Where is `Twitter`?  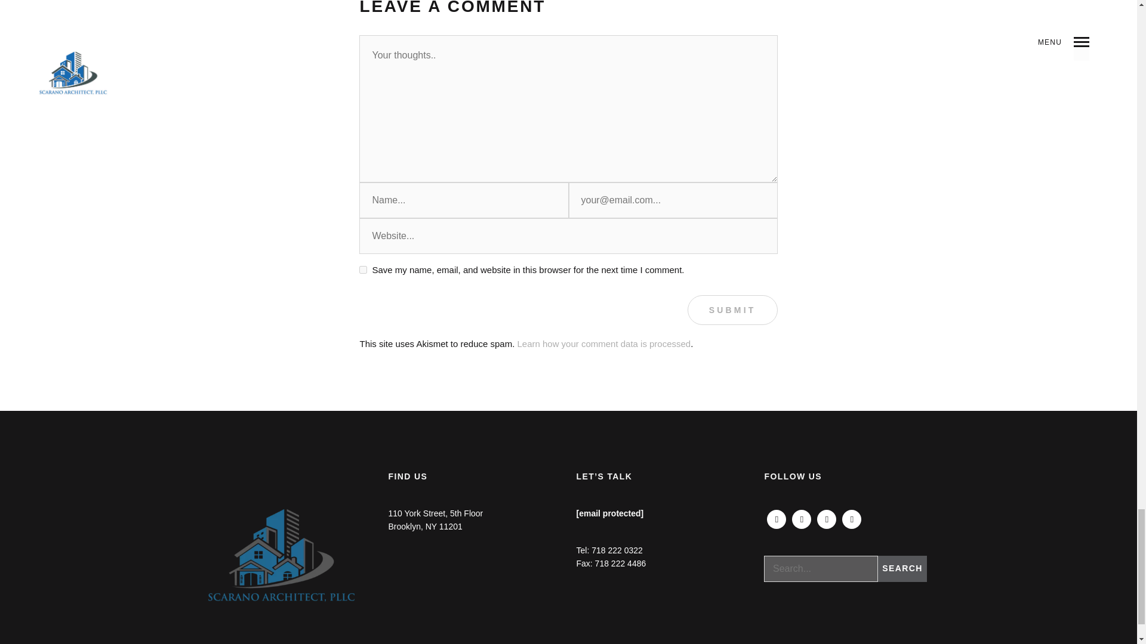
Twitter is located at coordinates (826, 519).